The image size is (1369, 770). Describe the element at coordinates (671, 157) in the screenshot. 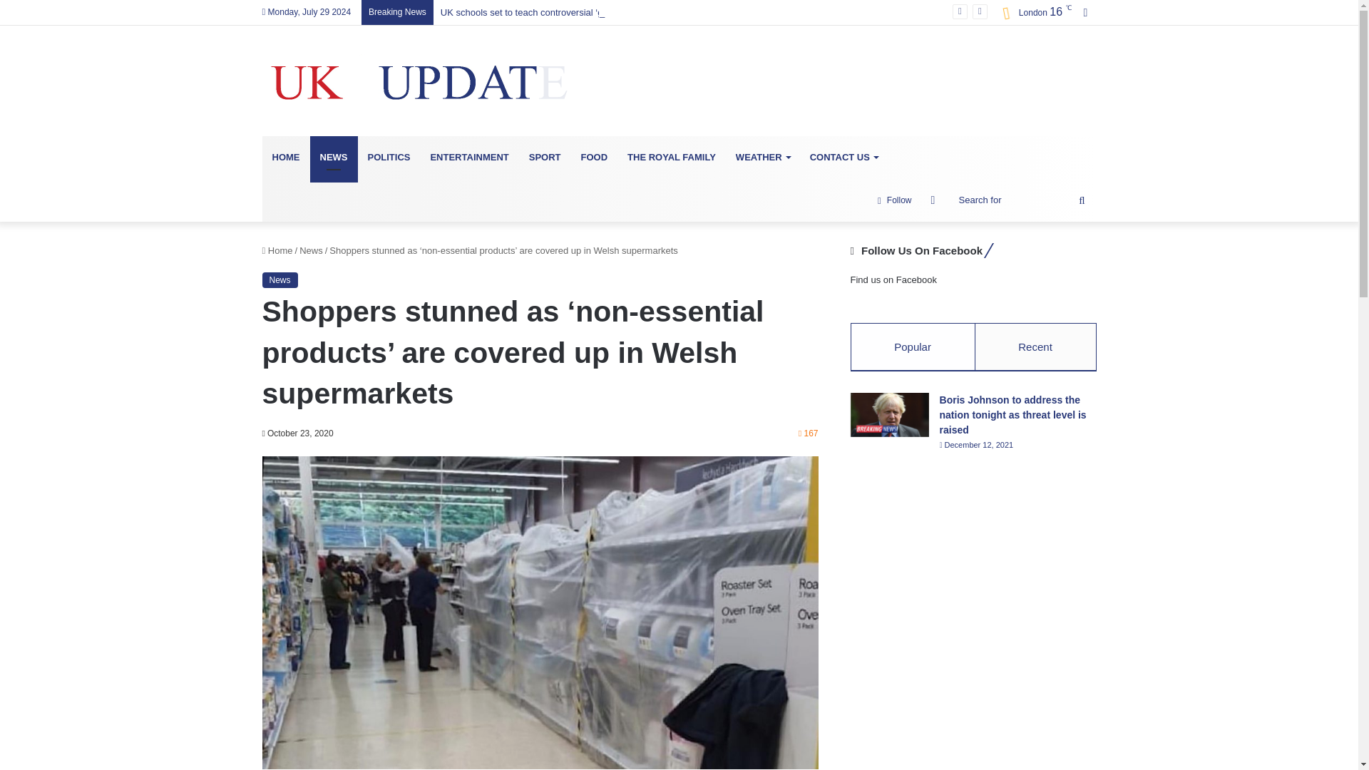

I see `THE ROYAL FAMILY` at that location.